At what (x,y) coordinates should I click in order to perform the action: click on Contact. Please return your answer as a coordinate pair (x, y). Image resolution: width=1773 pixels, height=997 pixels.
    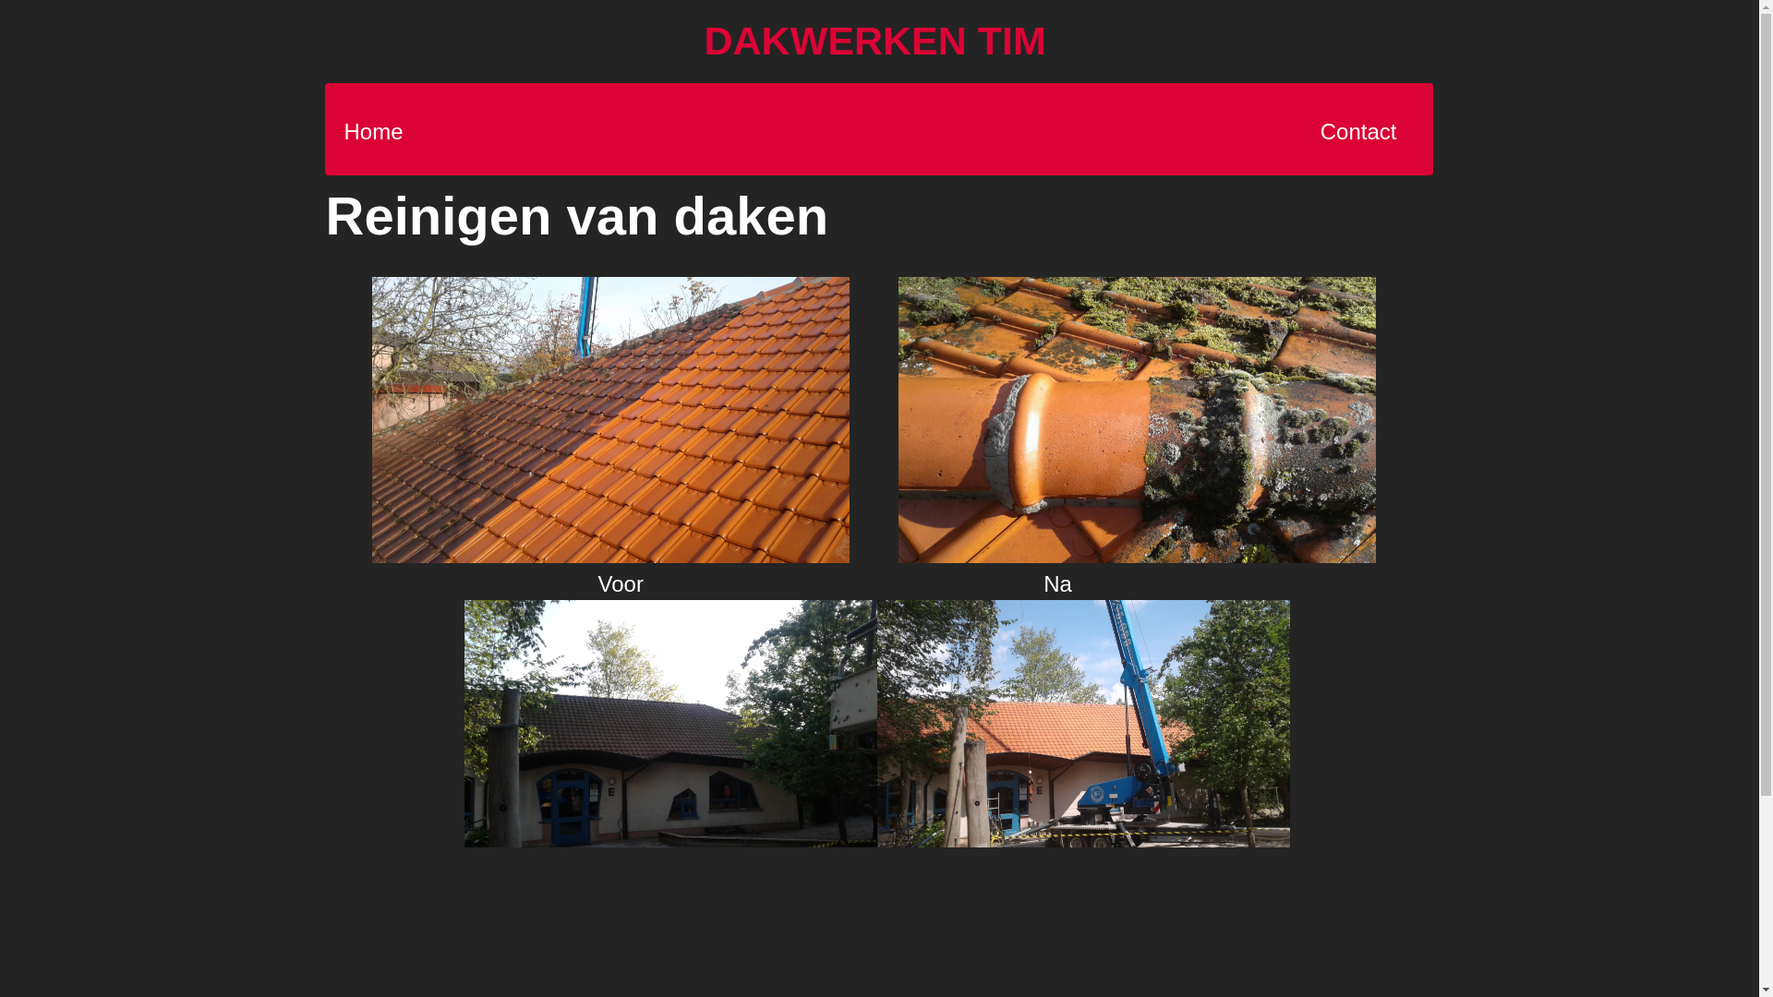
    Looking at the image, I should click on (1359, 132).